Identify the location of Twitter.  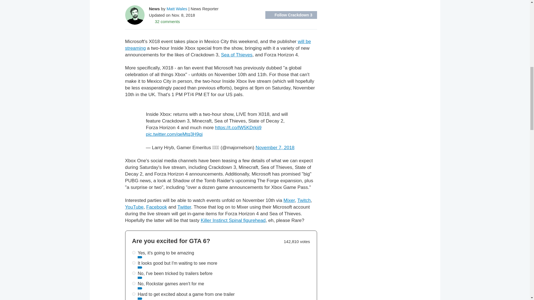
(184, 207).